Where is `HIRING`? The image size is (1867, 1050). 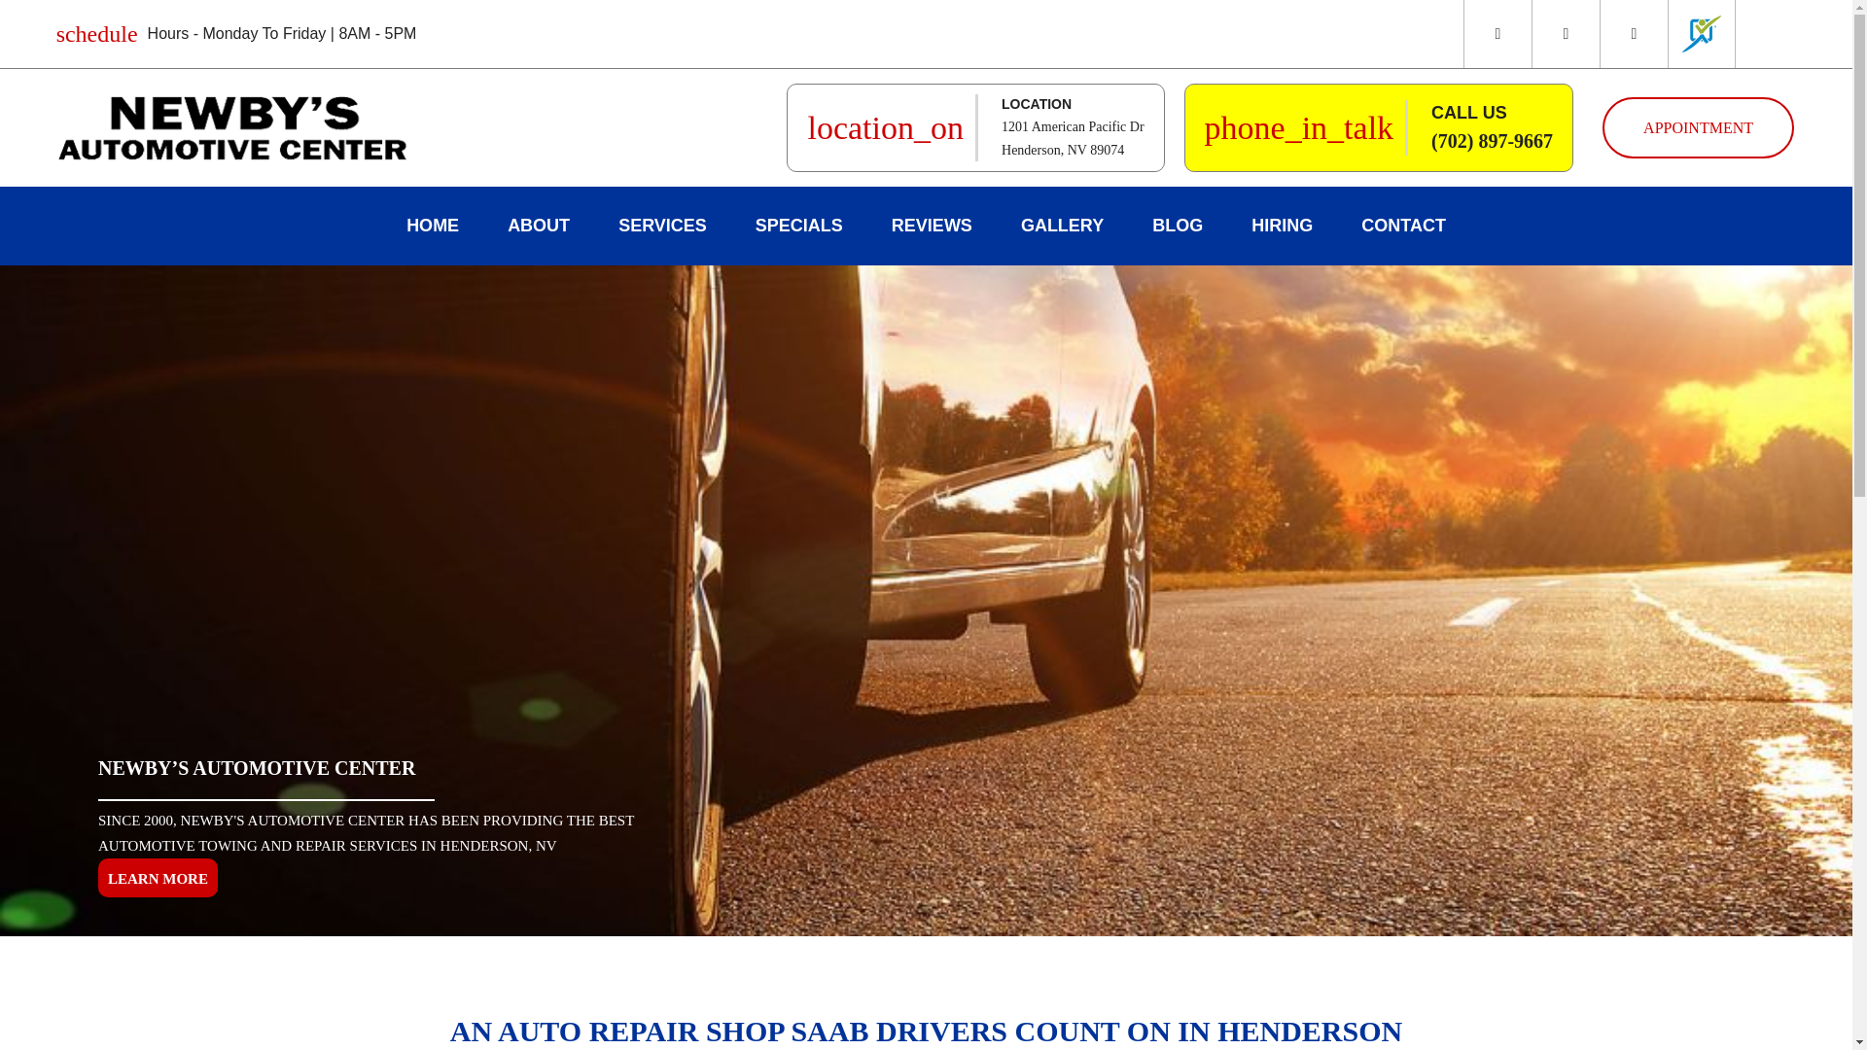
HIRING is located at coordinates (1177, 226).